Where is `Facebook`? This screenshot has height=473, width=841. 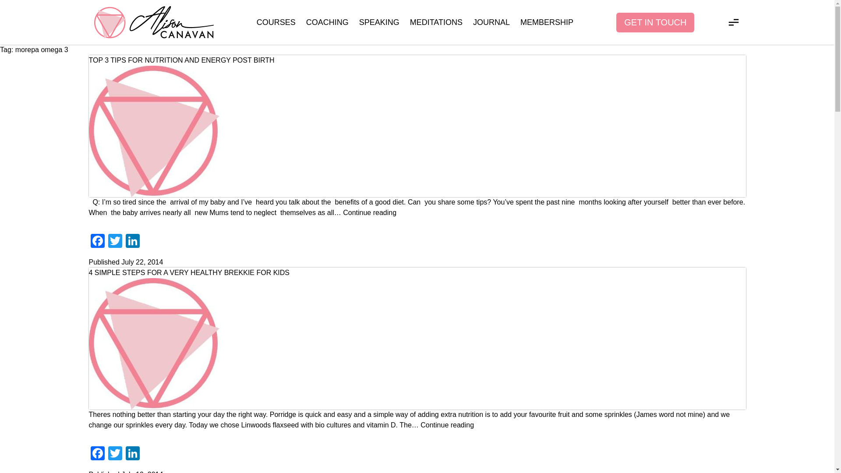
Facebook is located at coordinates (97, 242).